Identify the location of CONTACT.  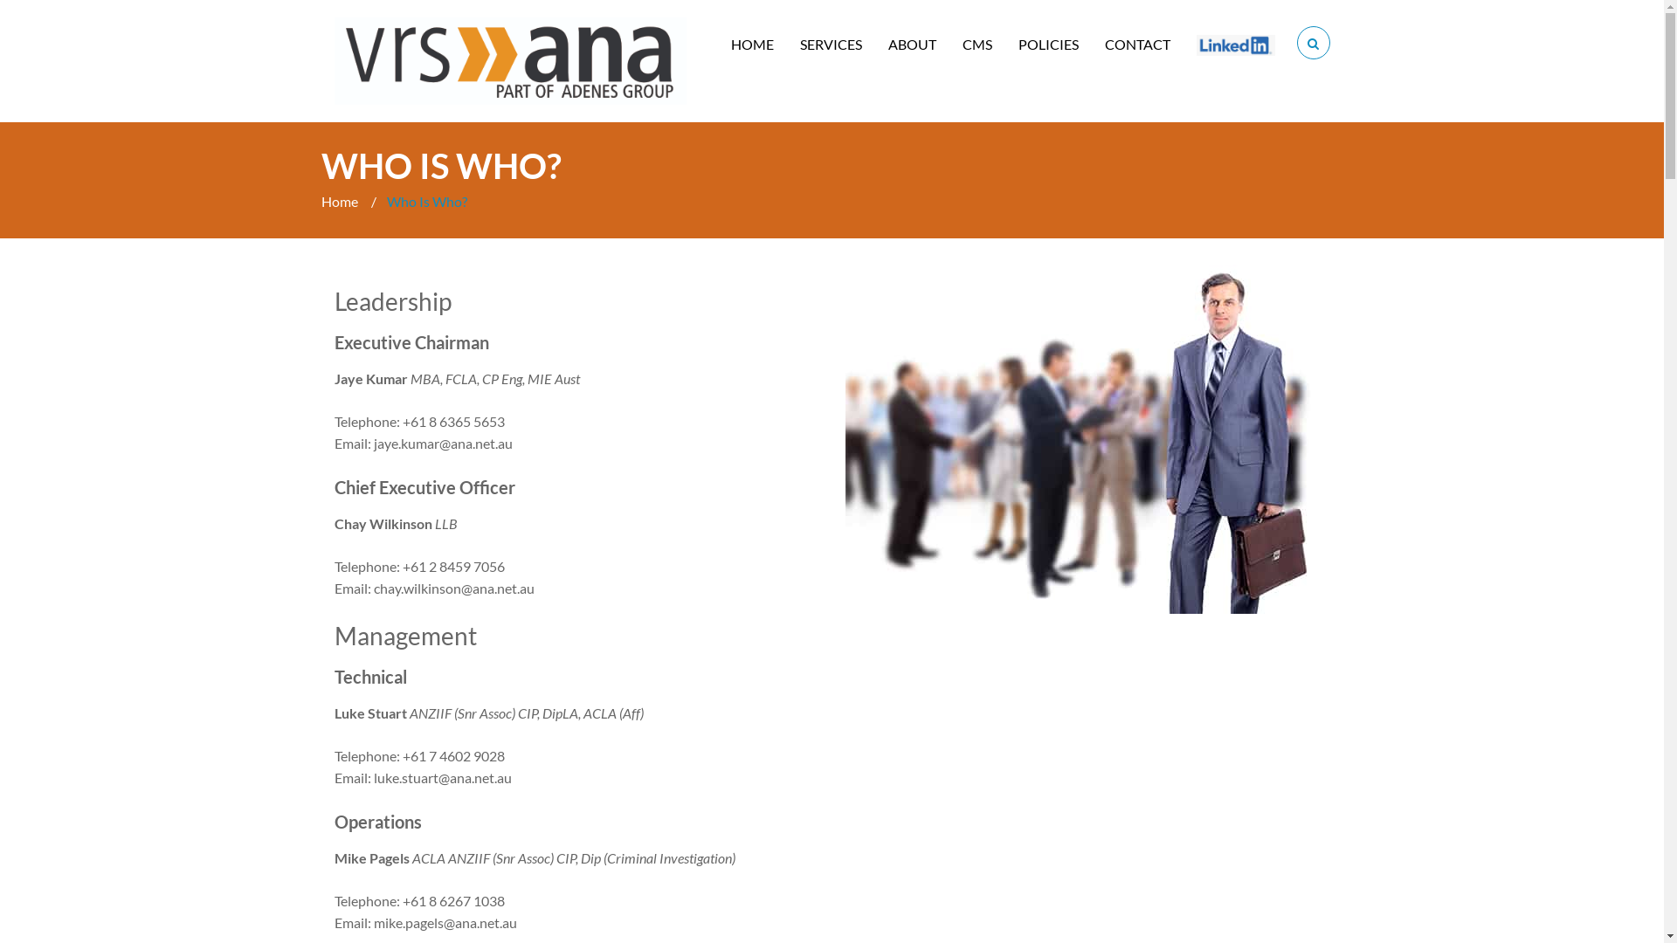
(1137, 45).